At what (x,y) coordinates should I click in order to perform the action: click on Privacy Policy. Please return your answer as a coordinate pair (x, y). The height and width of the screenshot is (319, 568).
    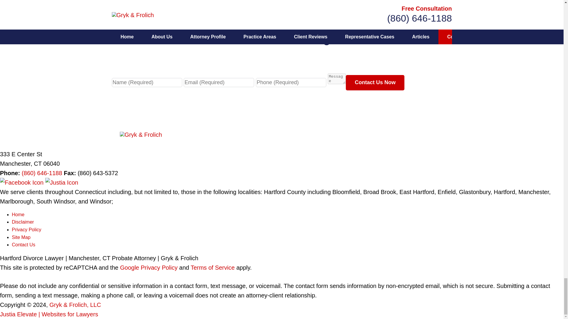
    Looking at the image, I should click on (27, 230).